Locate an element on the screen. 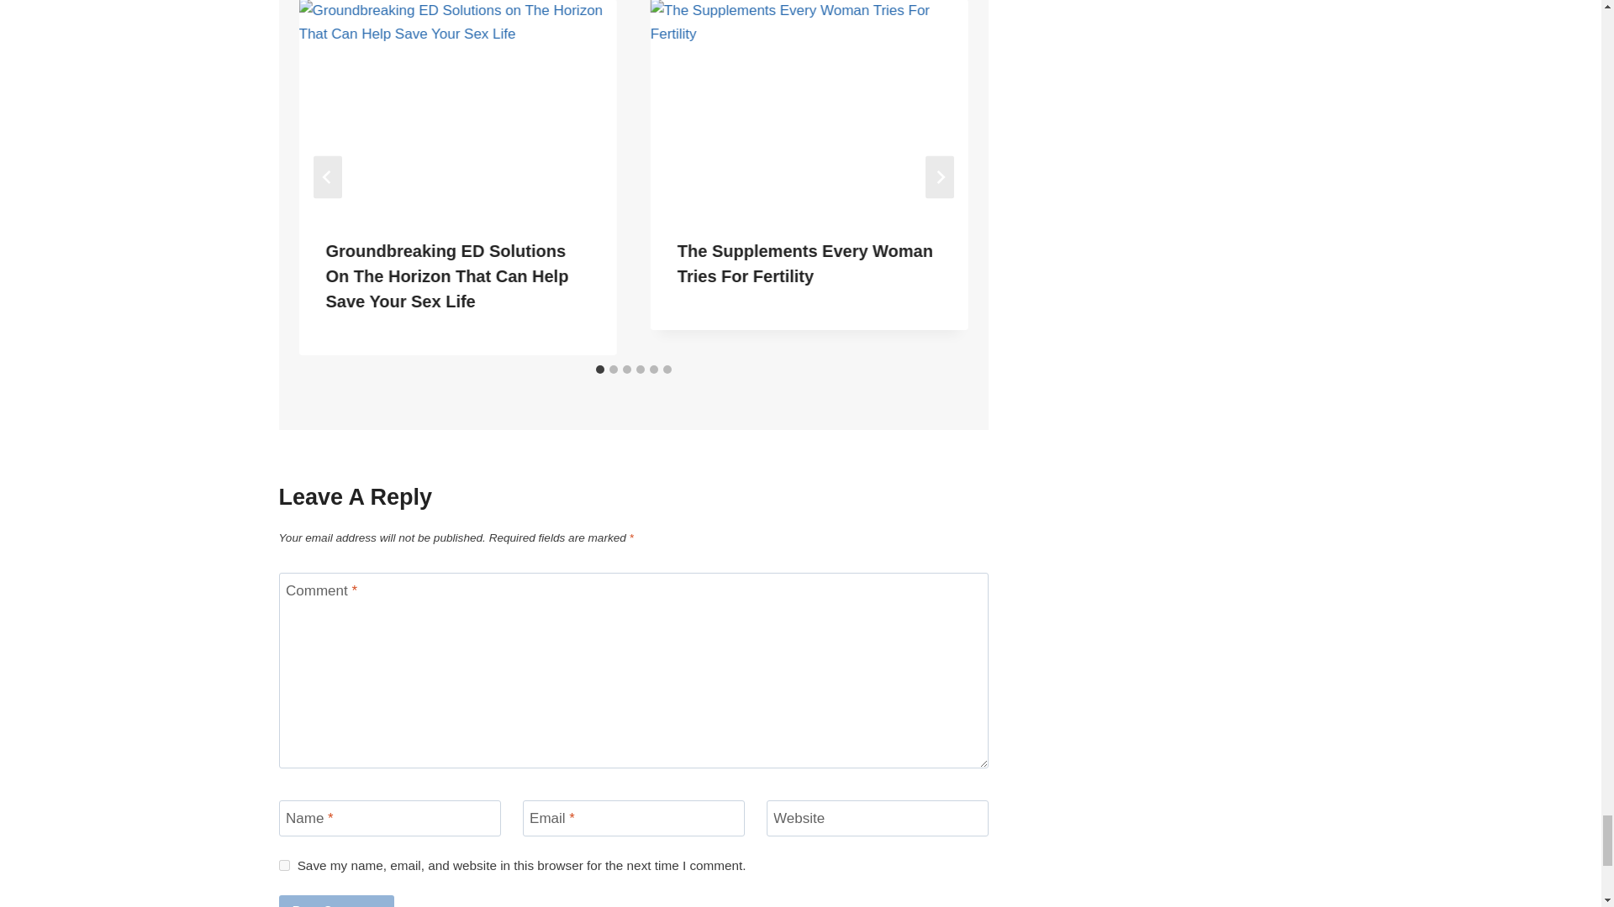 This screenshot has width=1614, height=907. yes is located at coordinates (284, 865).